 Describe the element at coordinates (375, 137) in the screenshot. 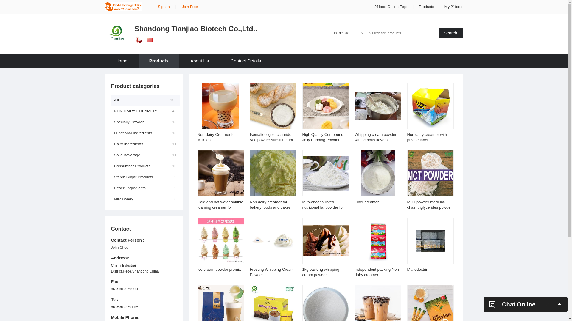

I see `Whipping cream powder with various flavors` at that location.